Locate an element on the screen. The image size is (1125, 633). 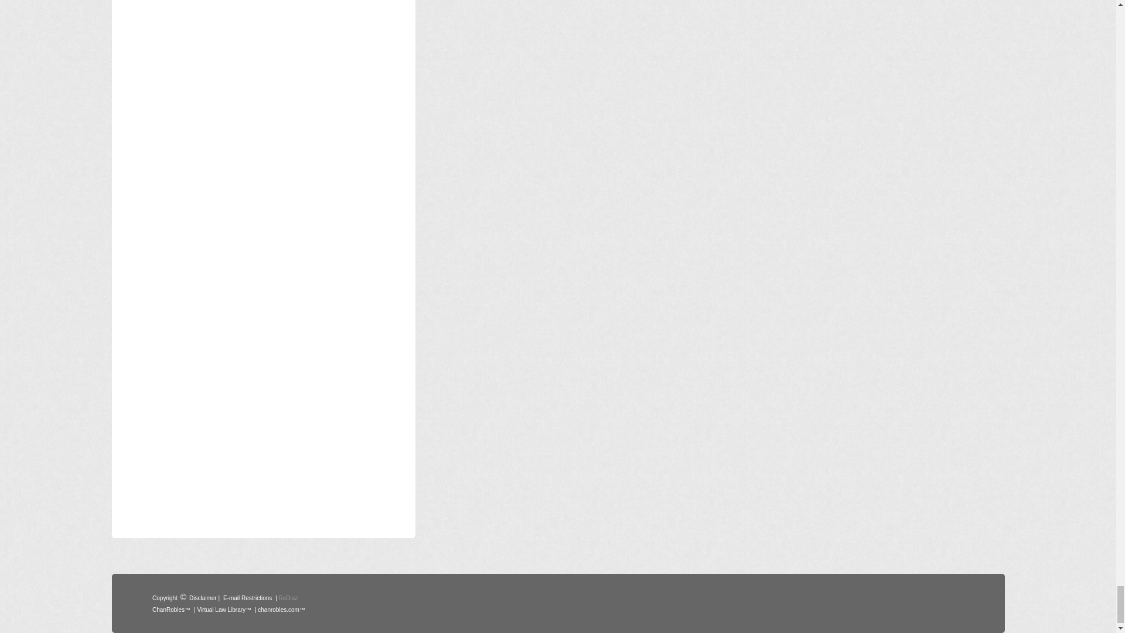
E-mail Restrictions is located at coordinates (247, 597).